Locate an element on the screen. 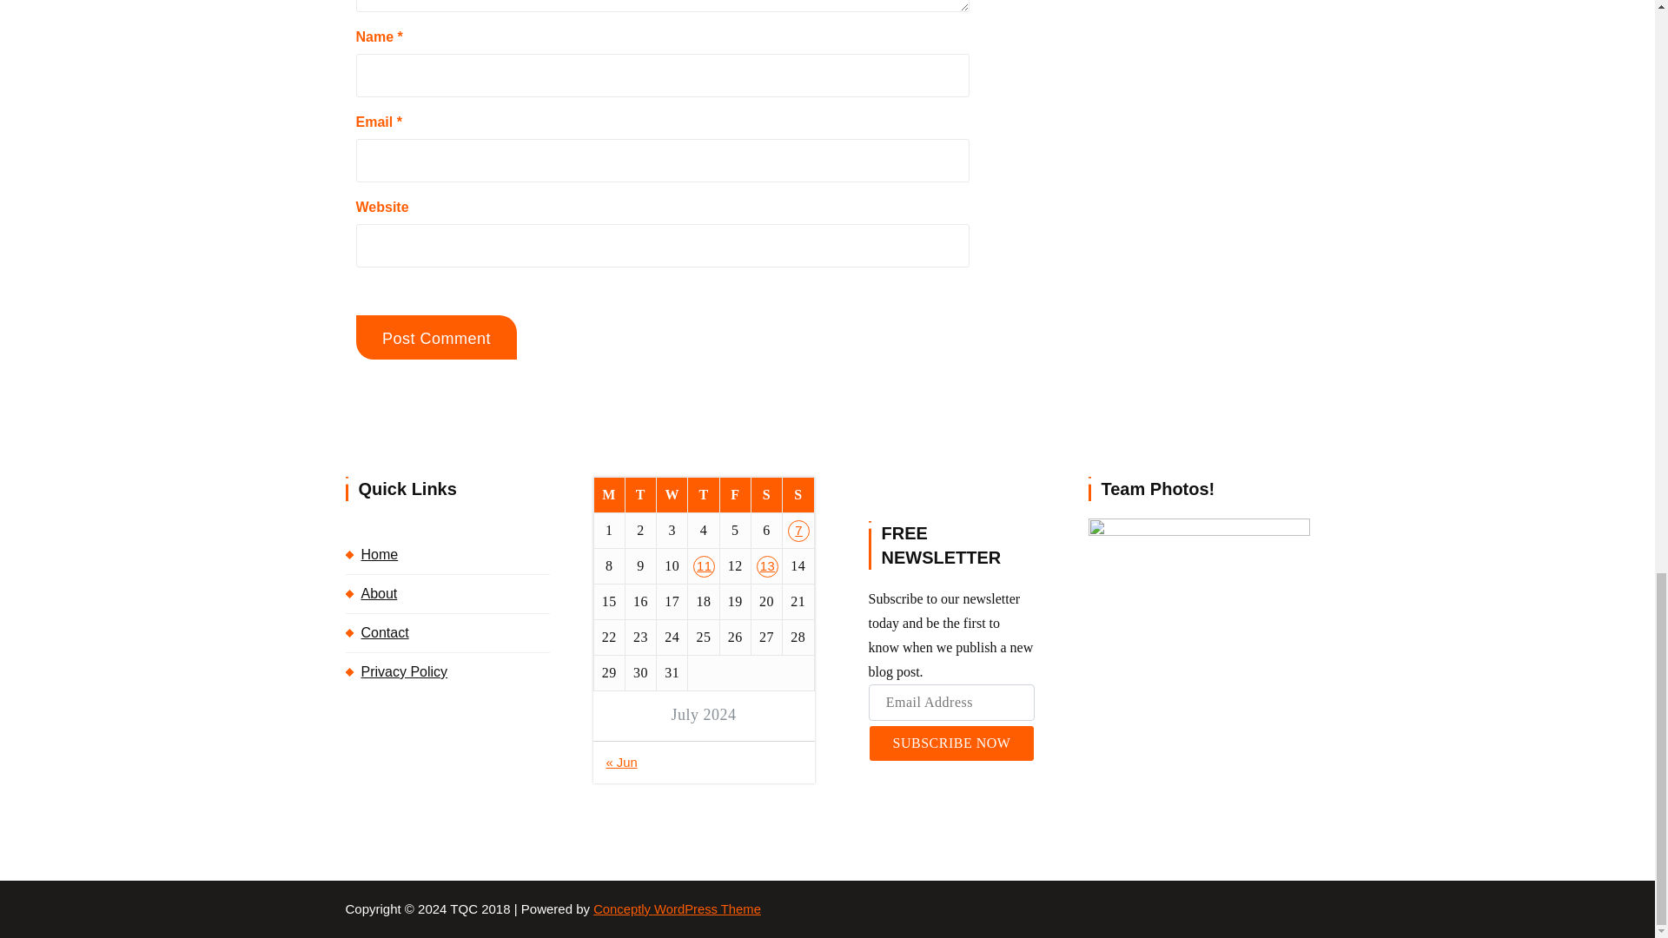 The height and width of the screenshot is (938, 1668). Privacy Policy is located at coordinates (447, 671).